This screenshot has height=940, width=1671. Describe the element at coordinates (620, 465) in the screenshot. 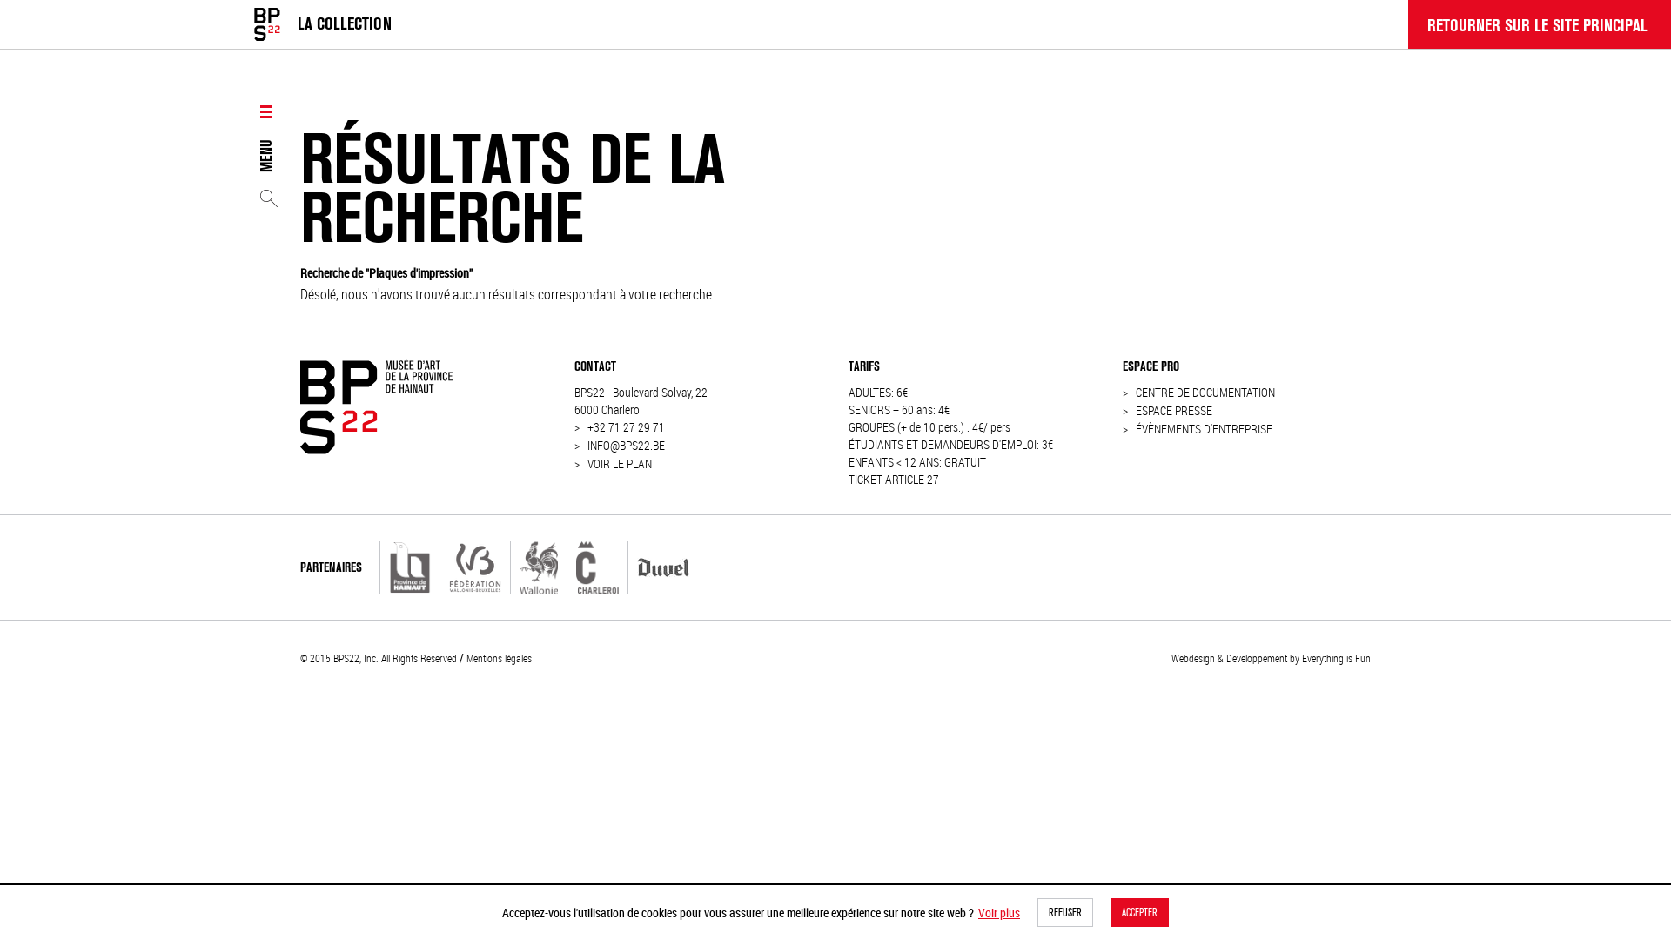

I see `VOIR LE PLAN` at that location.